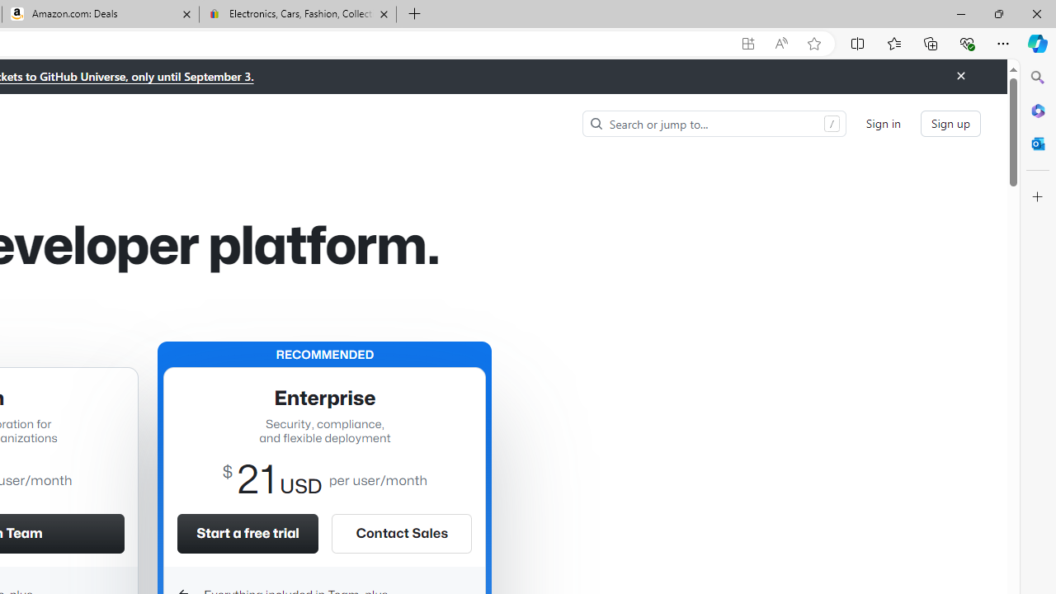 The height and width of the screenshot is (594, 1056). Describe the element at coordinates (247, 533) in the screenshot. I see `Start a free trial` at that location.